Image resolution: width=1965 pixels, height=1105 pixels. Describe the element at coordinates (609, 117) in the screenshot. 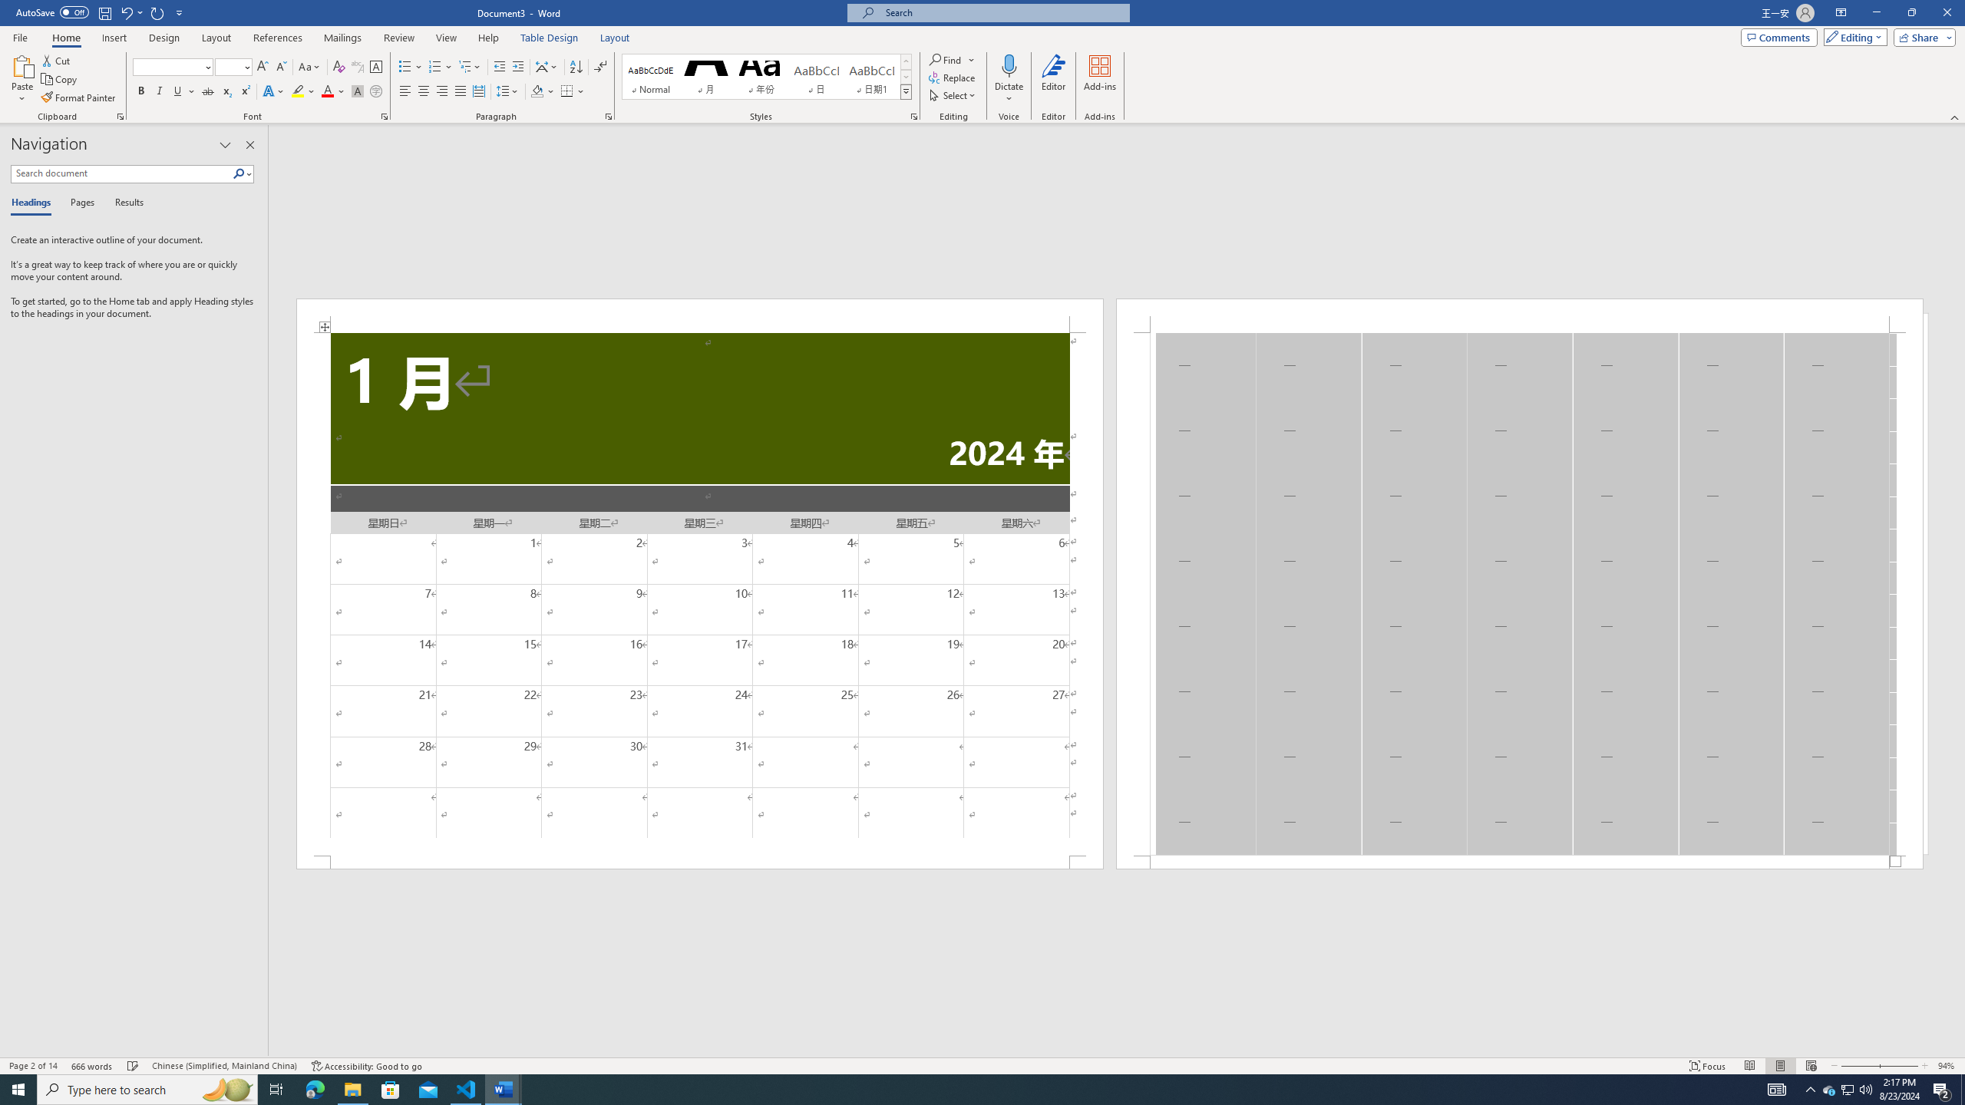

I see `Paragraph...` at that location.